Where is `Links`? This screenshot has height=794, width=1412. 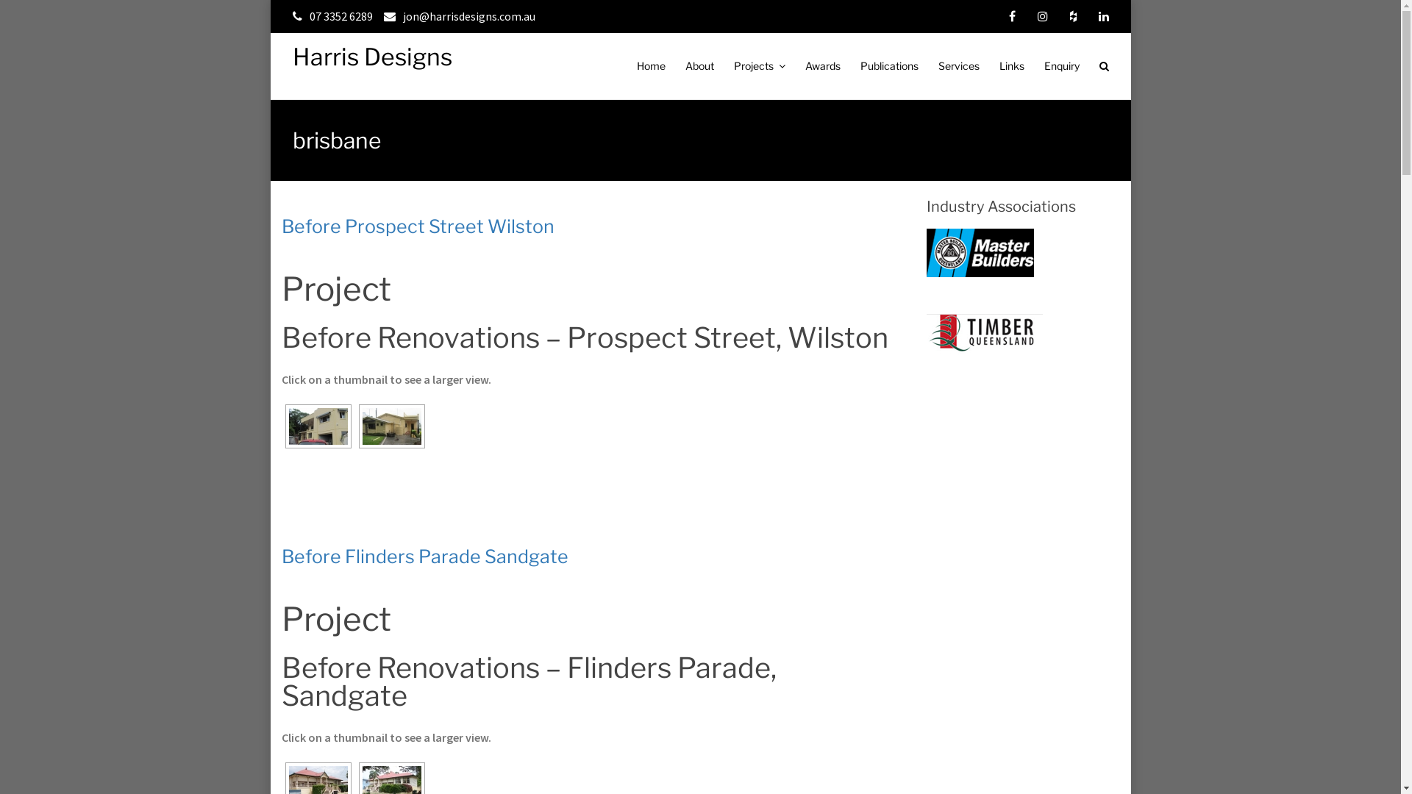
Links is located at coordinates (1011, 66).